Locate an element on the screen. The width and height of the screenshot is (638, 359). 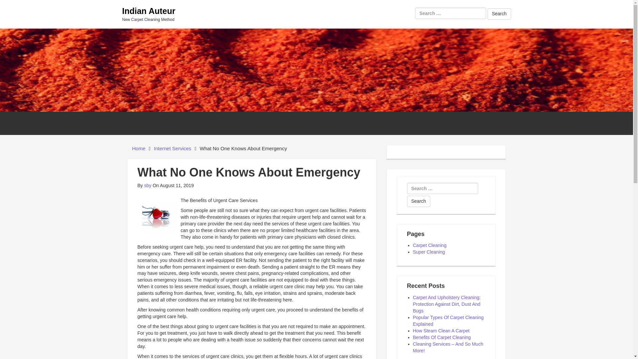
Sunday, August 11, 2019, 4:34 pm is located at coordinates (173, 185).